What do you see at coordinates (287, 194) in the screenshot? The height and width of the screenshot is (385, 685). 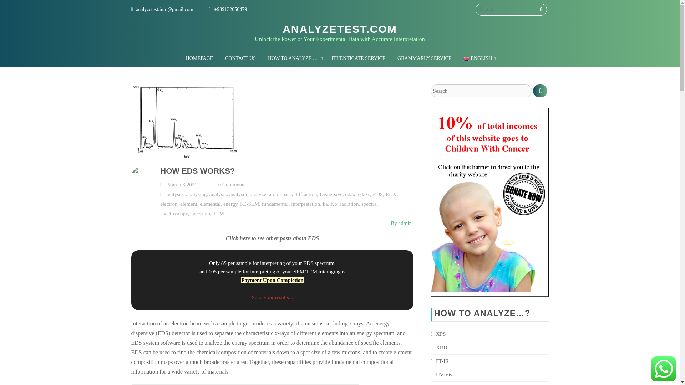 I see `base` at bounding box center [287, 194].